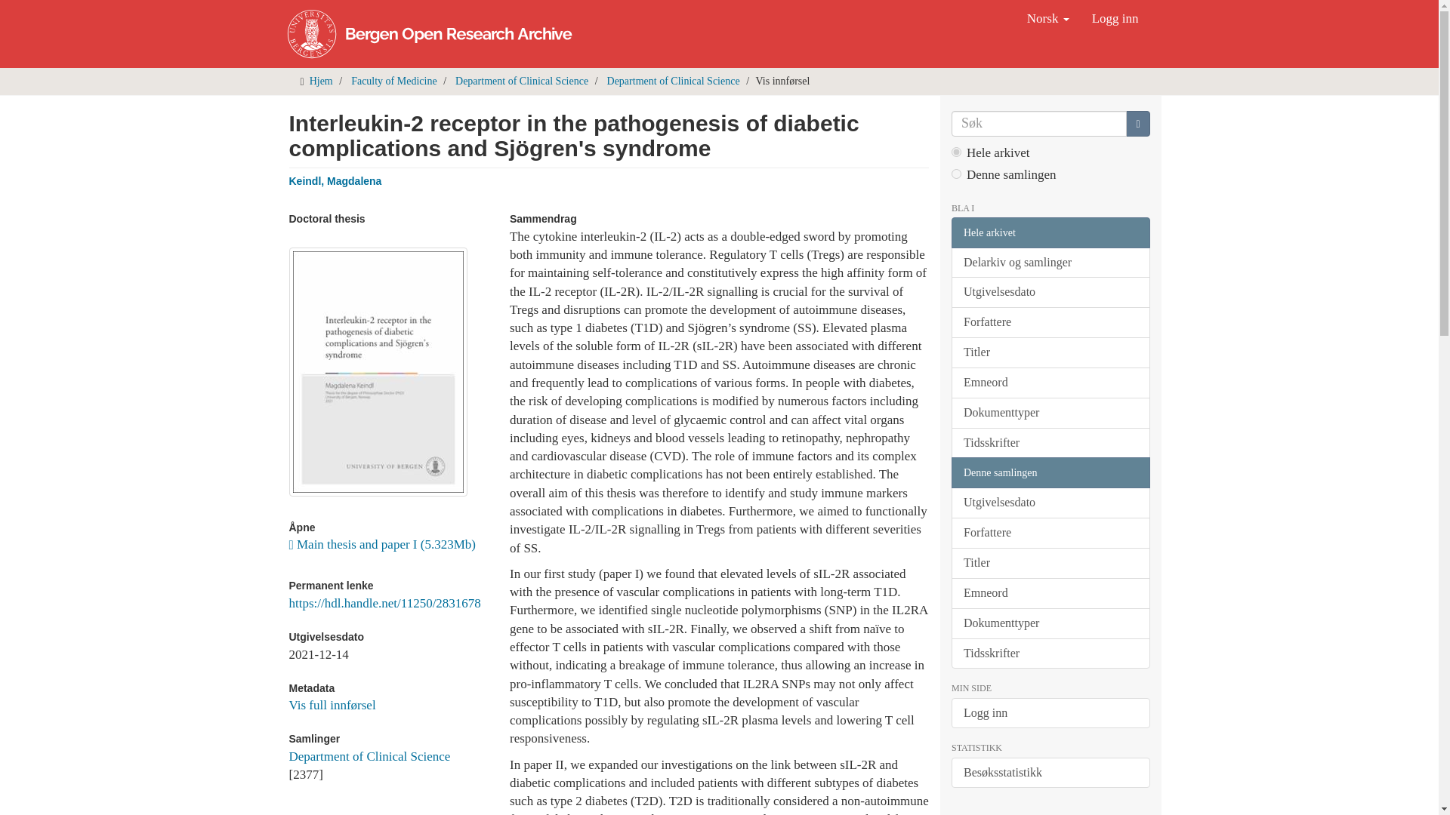 The height and width of the screenshot is (815, 1450). What do you see at coordinates (1115, 18) in the screenshot?
I see `Logg inn` at bounding box center [1115, 18].